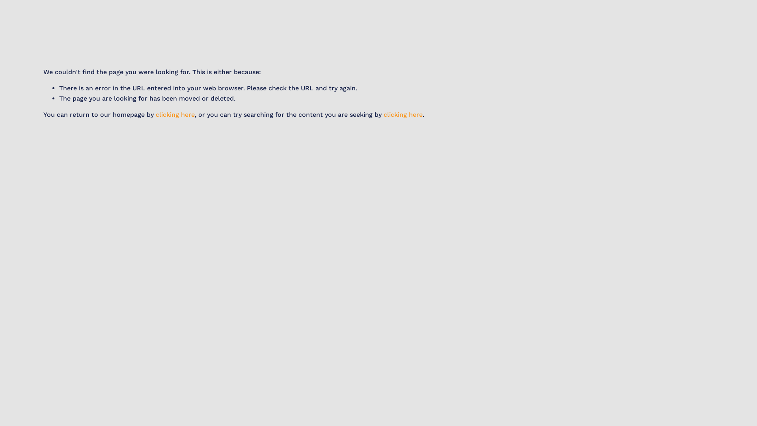 The height and width of the screenshot is (426, 757). What do you see at coordinates (403, 114) in the screenshot?
I see `clicking here` at bounding box center [403, 114].